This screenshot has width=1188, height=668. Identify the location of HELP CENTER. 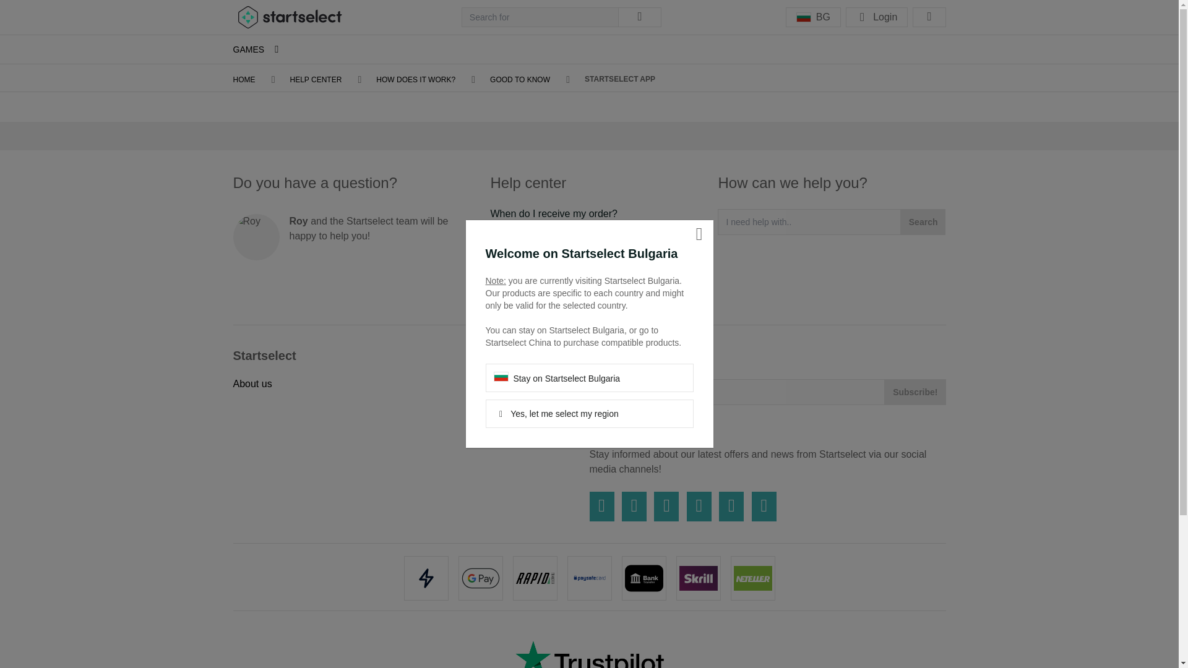
(316, 80).